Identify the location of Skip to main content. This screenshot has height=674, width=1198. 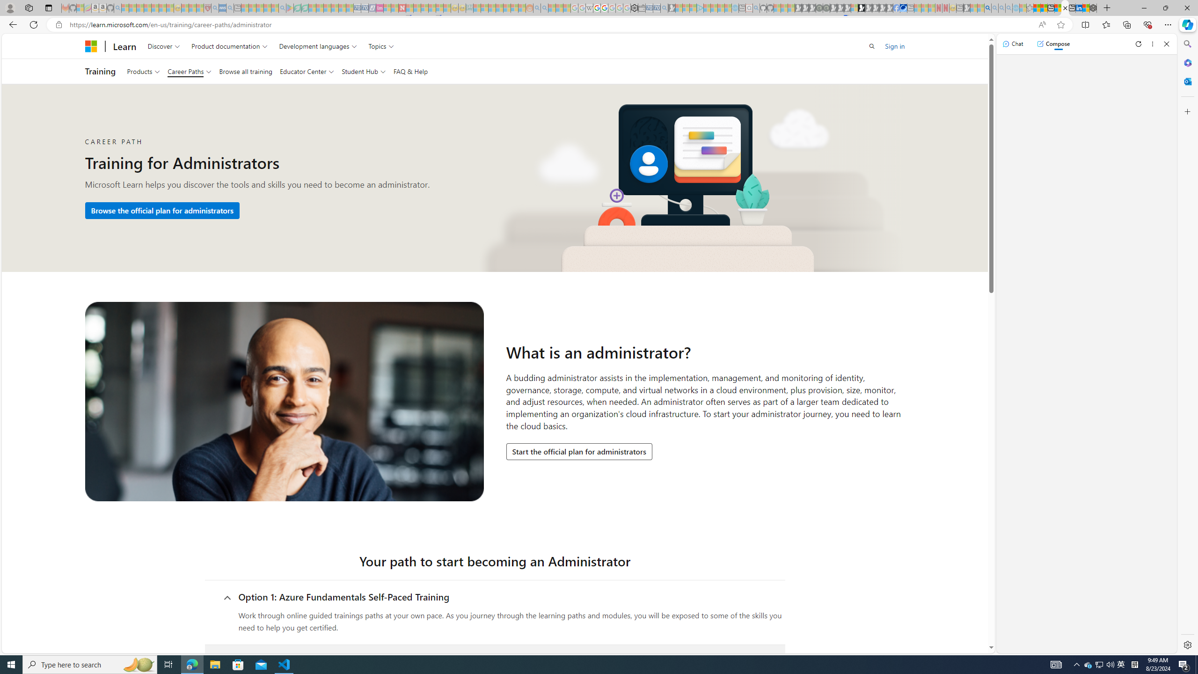
(8, 40).